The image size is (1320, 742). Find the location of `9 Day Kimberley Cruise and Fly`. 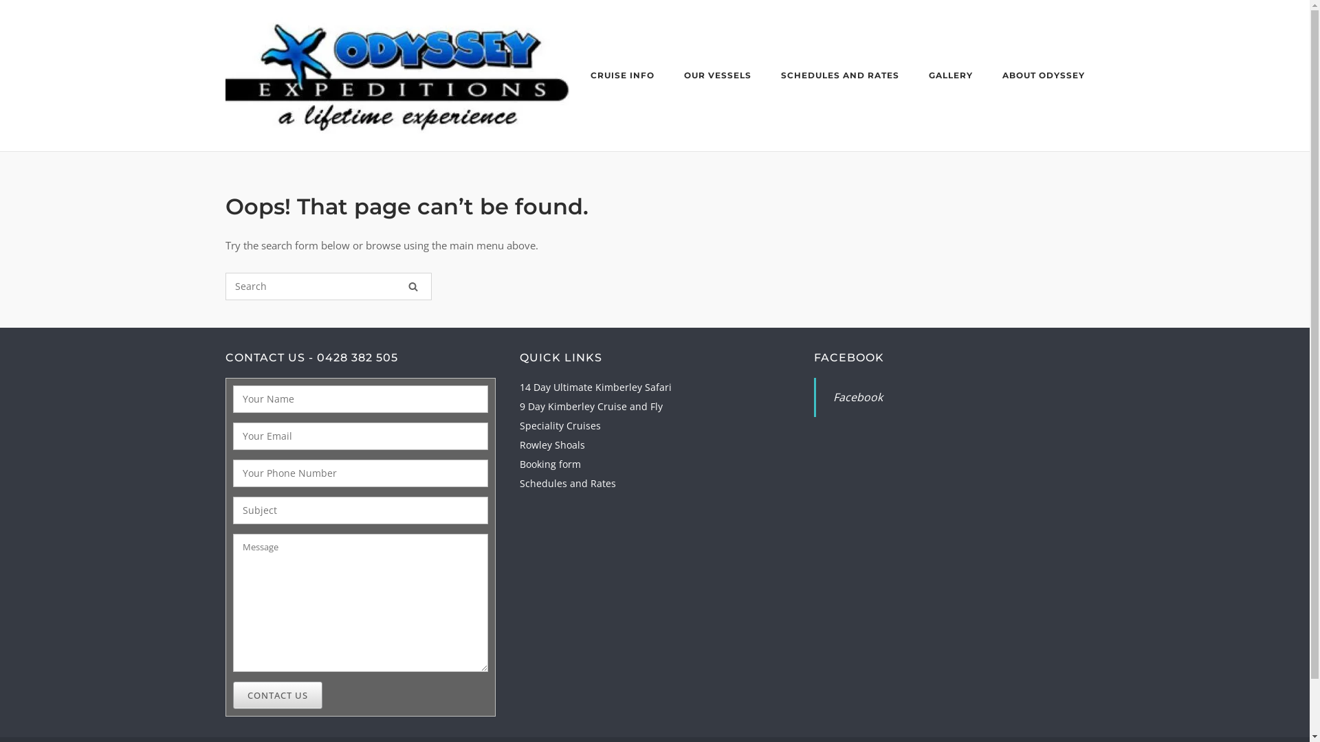

9 Day Kimberley Cruise and Fly is located at coordinates (591, 407).